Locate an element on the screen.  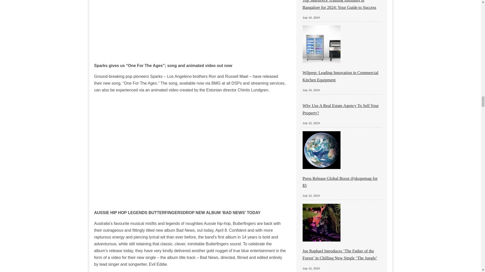
Wilprep: Leading Innovation in Commercial Kitchen Equipment is located at coordinates (341, 76).